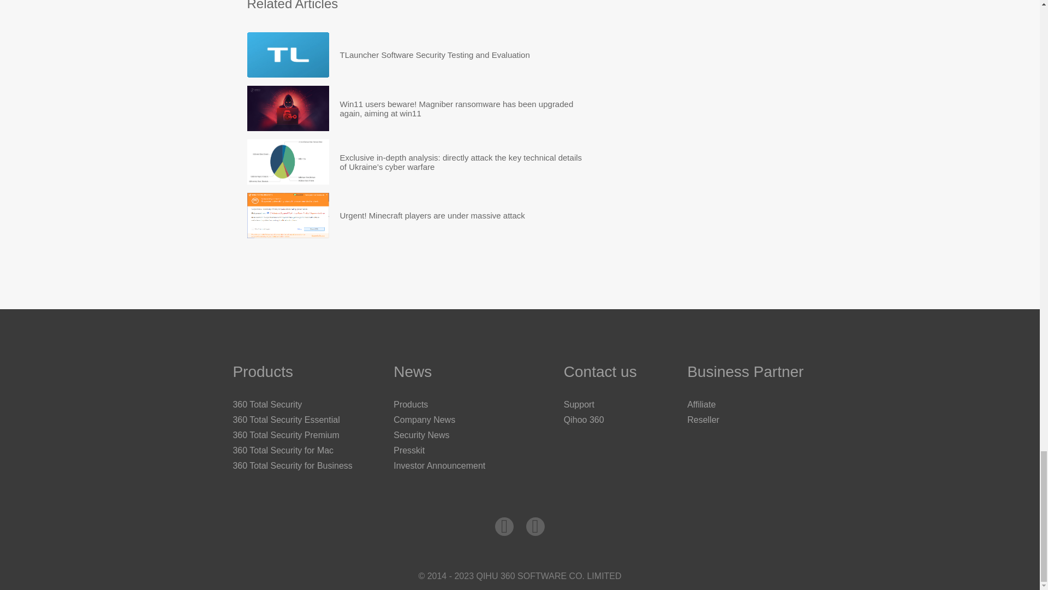 This screenshot has width=1048, height=590. Describe the element at coordinates (267, 404) in the screenshot. I see `360 Total Security` at that location.